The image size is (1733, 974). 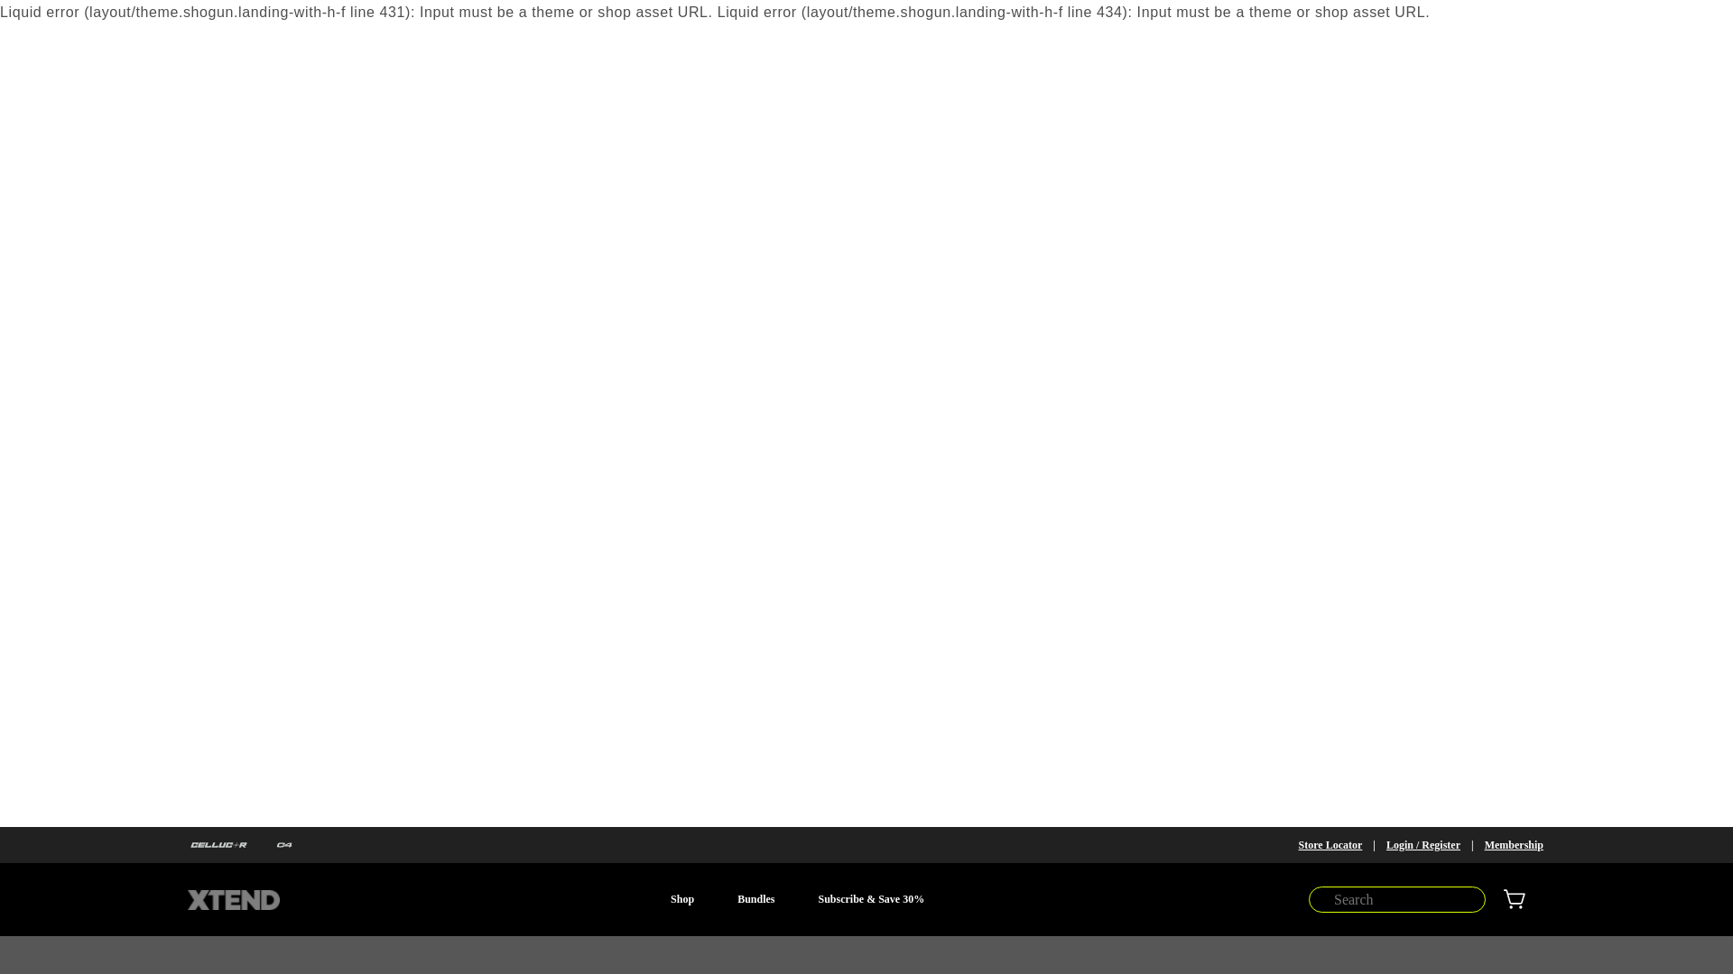 What do you see at coordinates (54, 21) in the screenshot?
I see `SKIP TO CONTENT` at bounding box center [54, 21].